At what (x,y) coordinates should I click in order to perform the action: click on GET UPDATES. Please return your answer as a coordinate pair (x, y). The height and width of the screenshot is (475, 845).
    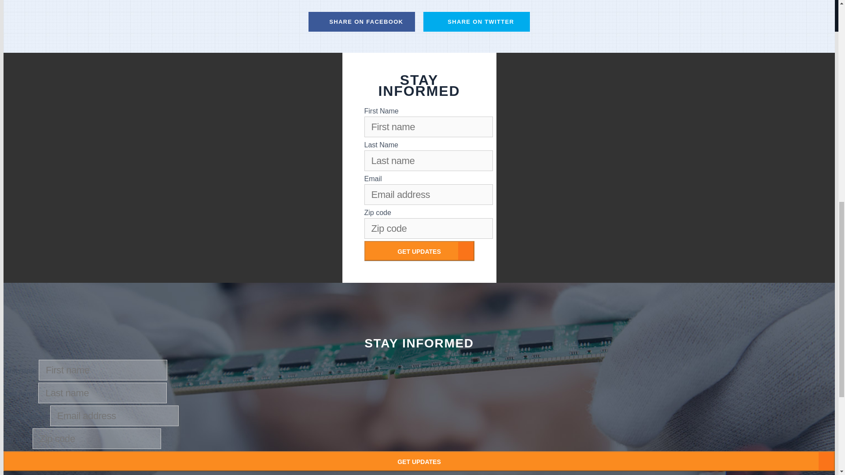
    Looking at the image, I should click on (419, 251).